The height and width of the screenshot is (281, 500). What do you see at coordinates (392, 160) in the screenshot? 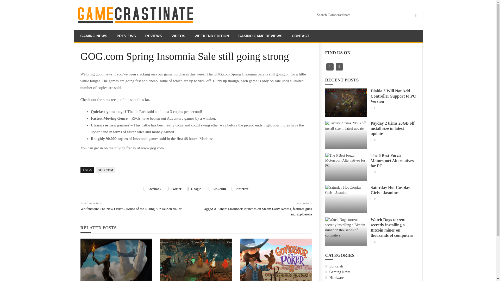
I see `The 6 Best Forza Motorsport Alternatives for PC` at bounding box center [392, 160].